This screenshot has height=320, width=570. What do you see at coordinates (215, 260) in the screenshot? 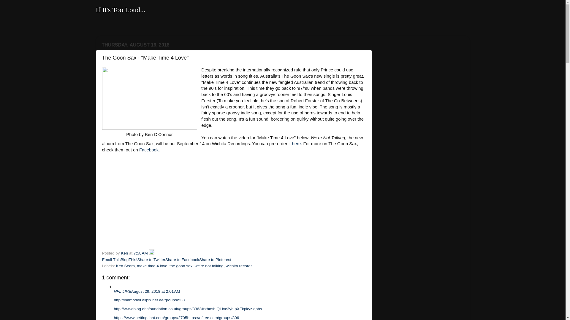
I see `Share to Pinterest` at bounding box center [215, 260].